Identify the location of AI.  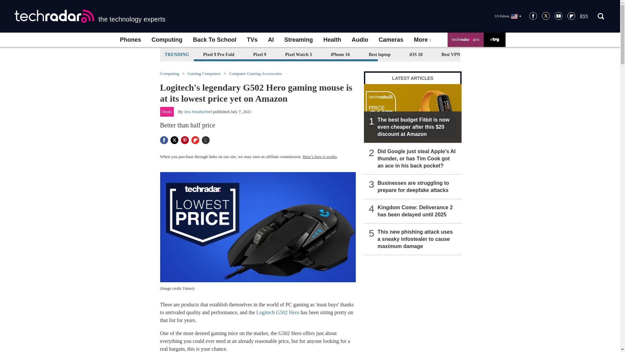
(271, 40).